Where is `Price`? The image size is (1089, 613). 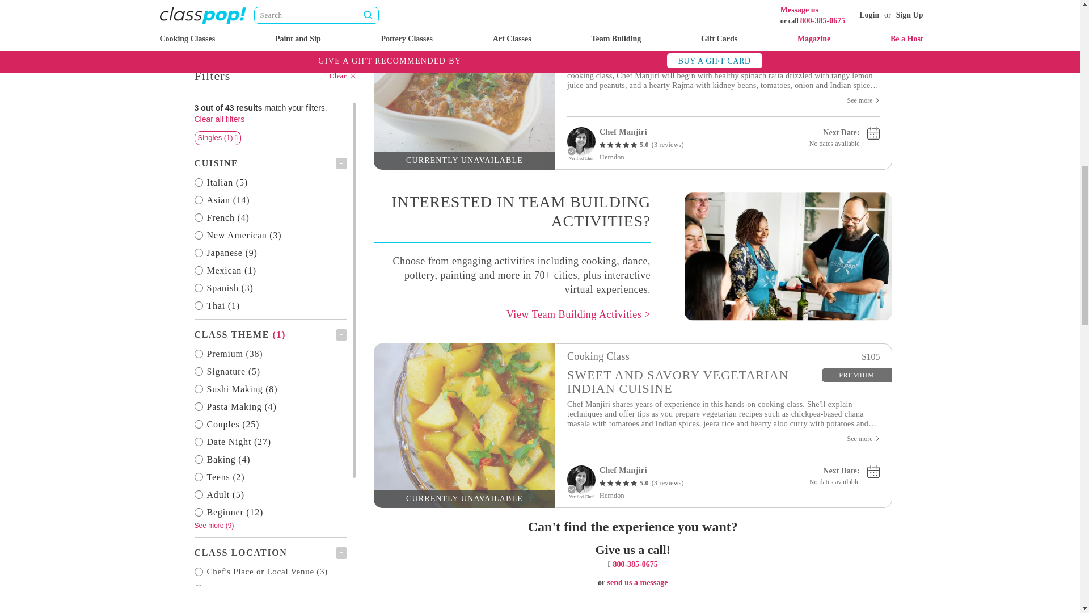 Price is located at coordinates (270, 356).